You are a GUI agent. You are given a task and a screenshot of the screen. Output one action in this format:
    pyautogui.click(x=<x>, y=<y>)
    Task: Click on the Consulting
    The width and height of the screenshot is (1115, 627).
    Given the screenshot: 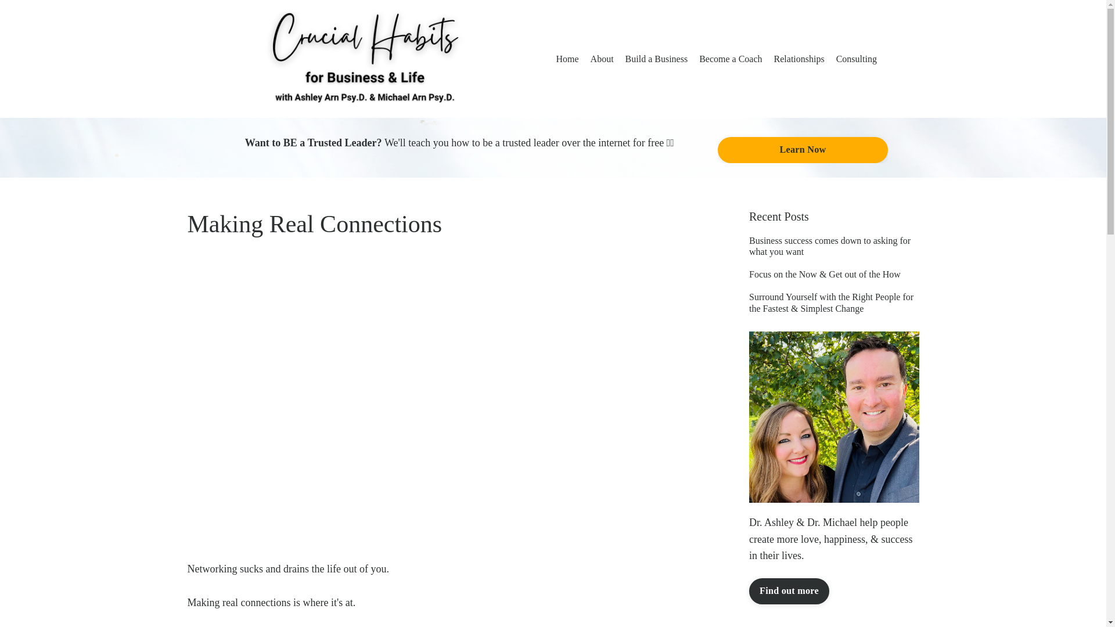 What is the action you would take?
    pyautogui.click(x=856, y=59)
    